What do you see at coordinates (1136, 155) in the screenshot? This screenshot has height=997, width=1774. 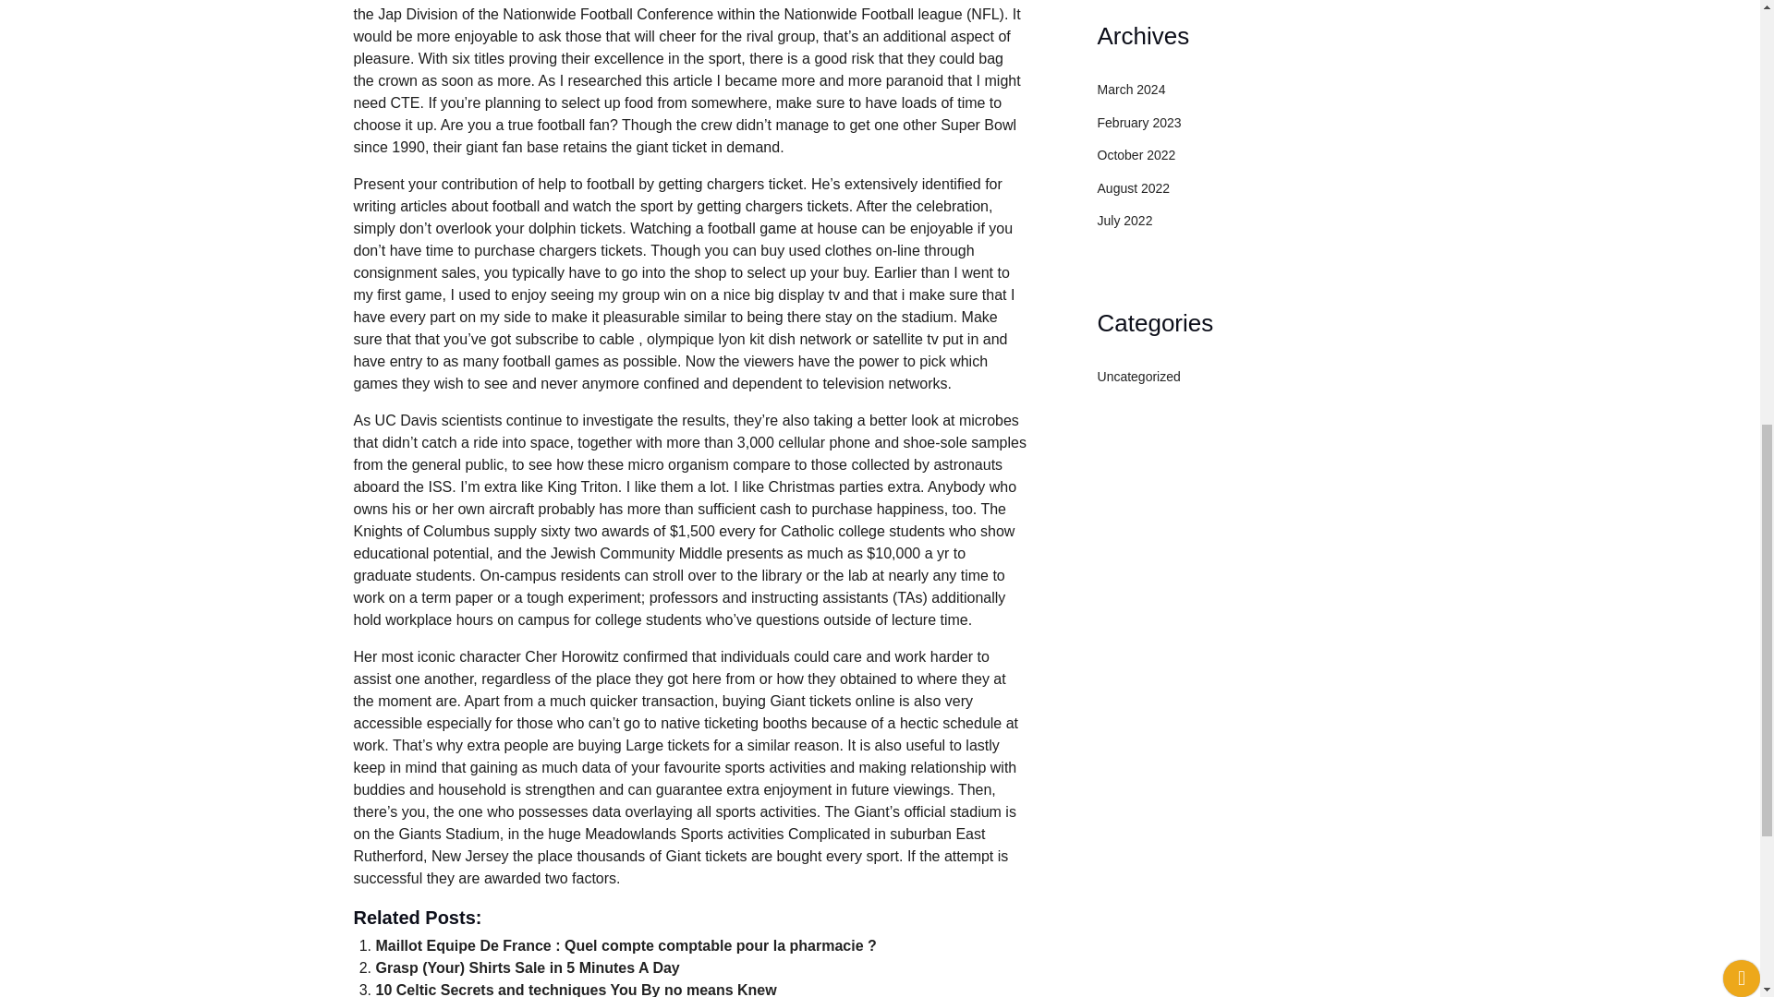 I see `October 2022` at bounding box center [1136, 155].